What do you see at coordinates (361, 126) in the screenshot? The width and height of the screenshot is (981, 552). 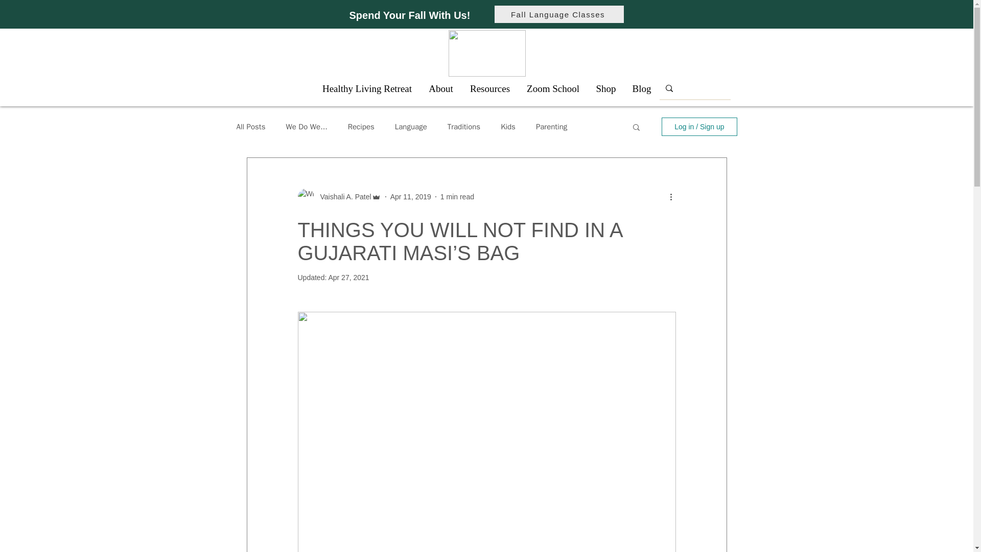 I see `Recipes` at bounding box center [361, 126].